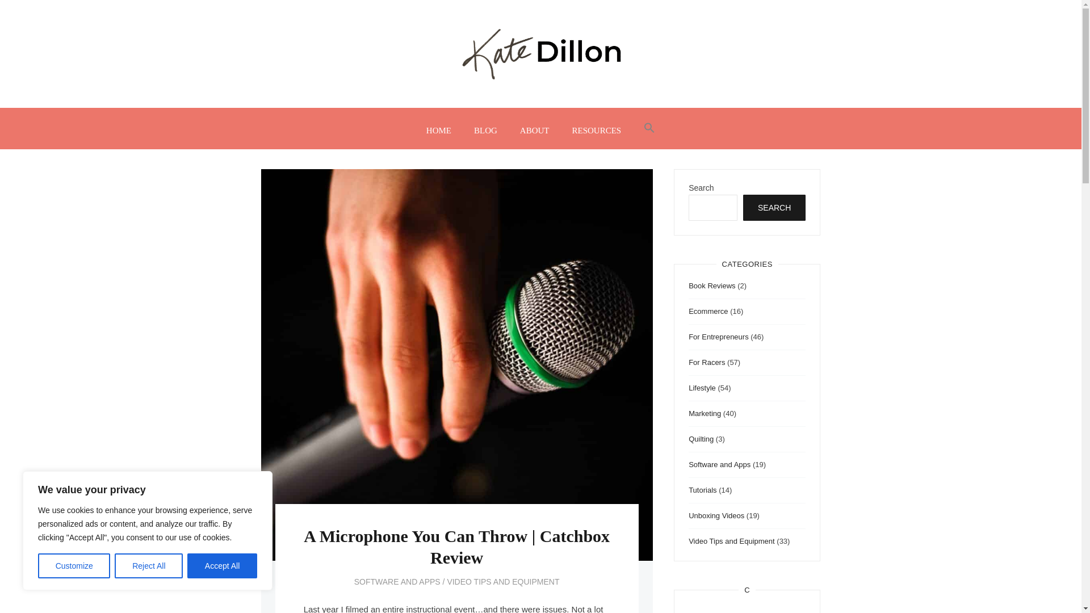 The image size is (1090, 613). Describe the element at coordinates (485, 131) in the screenshot. I see `BLOG` at that location.